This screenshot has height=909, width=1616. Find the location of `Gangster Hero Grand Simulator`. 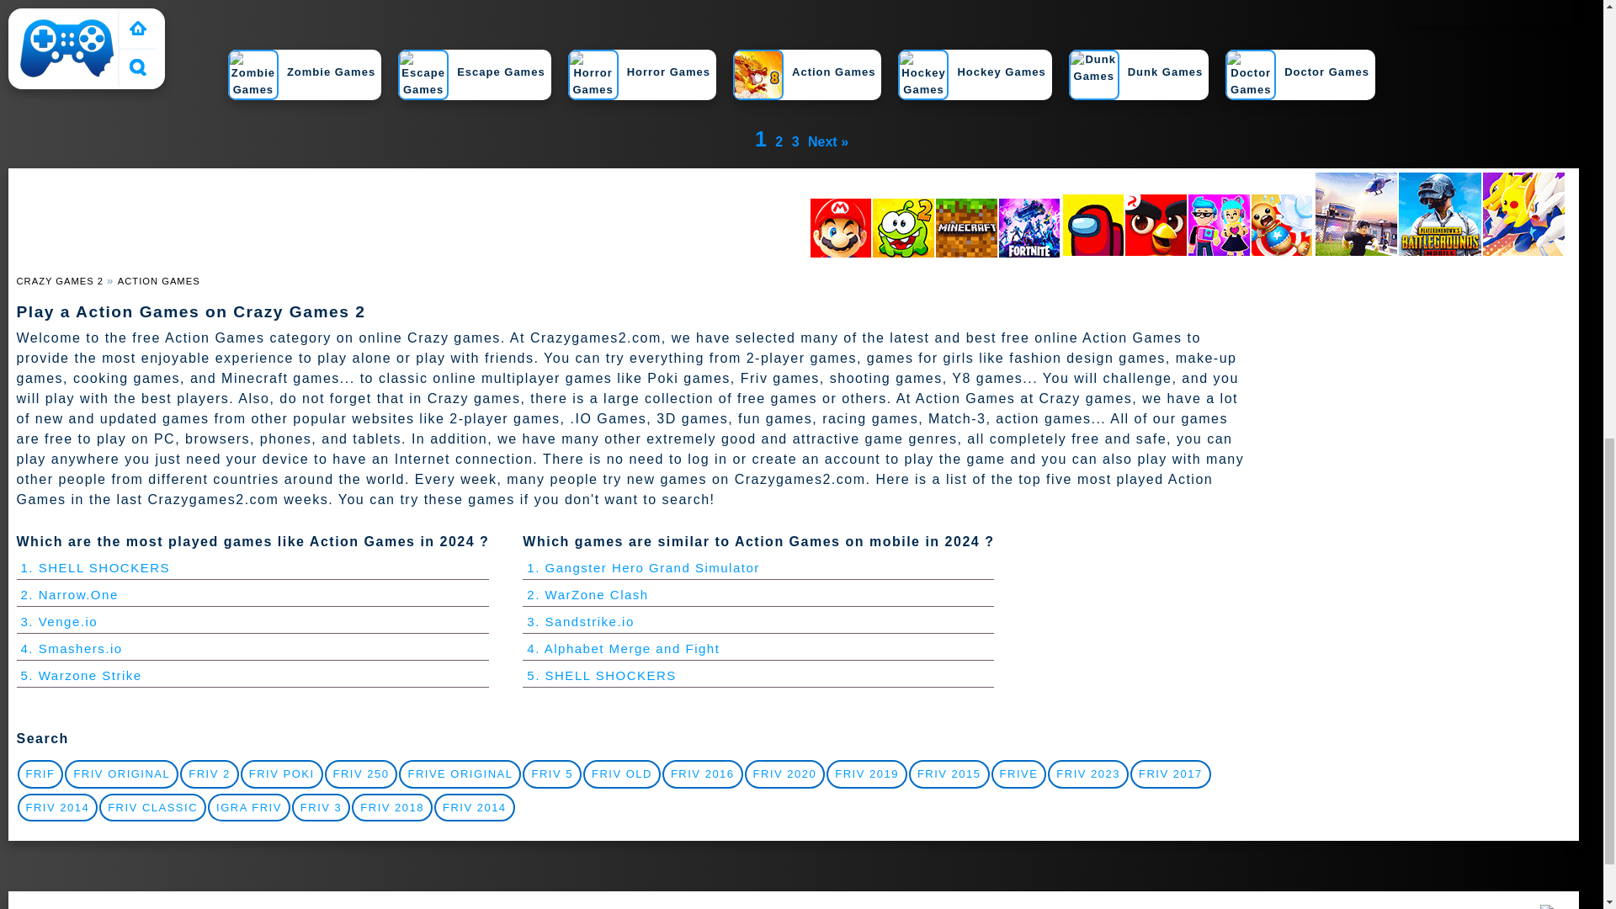

Gangster Hero Grand Simulator is located at coordinates (643, 567).